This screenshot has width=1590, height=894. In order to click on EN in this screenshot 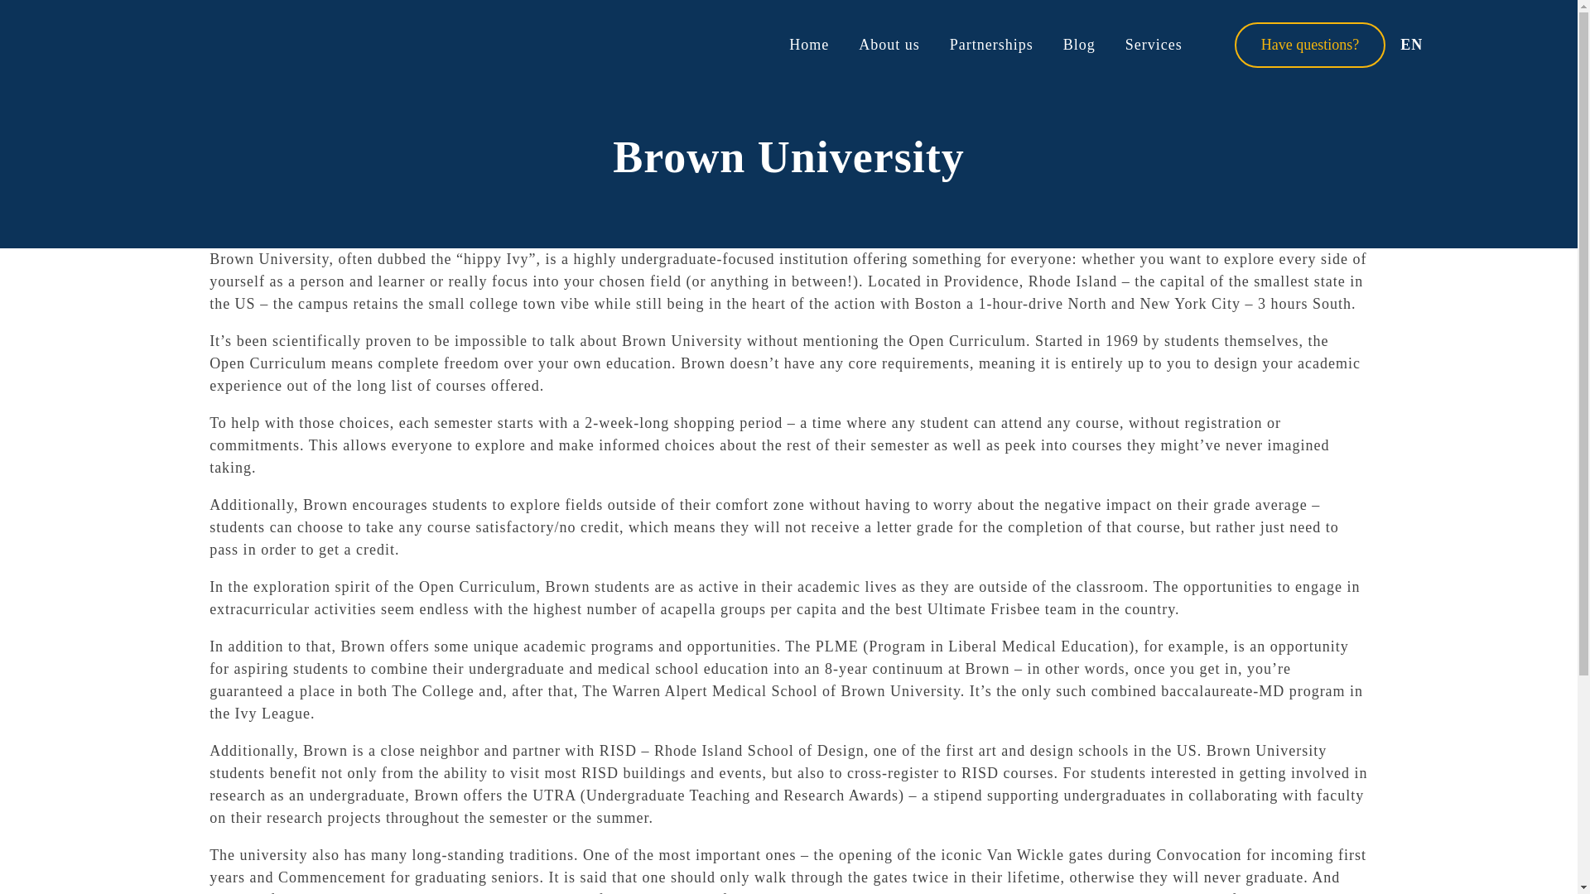, I will do `click(1413, 45)`.